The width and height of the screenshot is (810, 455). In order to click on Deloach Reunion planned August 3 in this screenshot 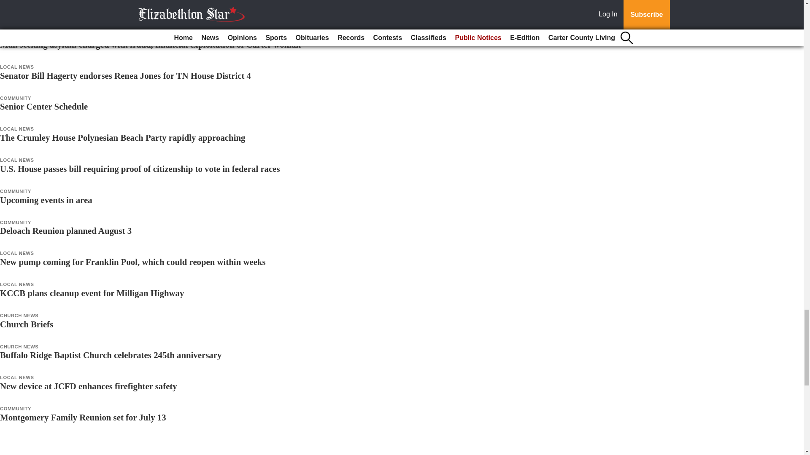, I will do `click(66, 230)`.